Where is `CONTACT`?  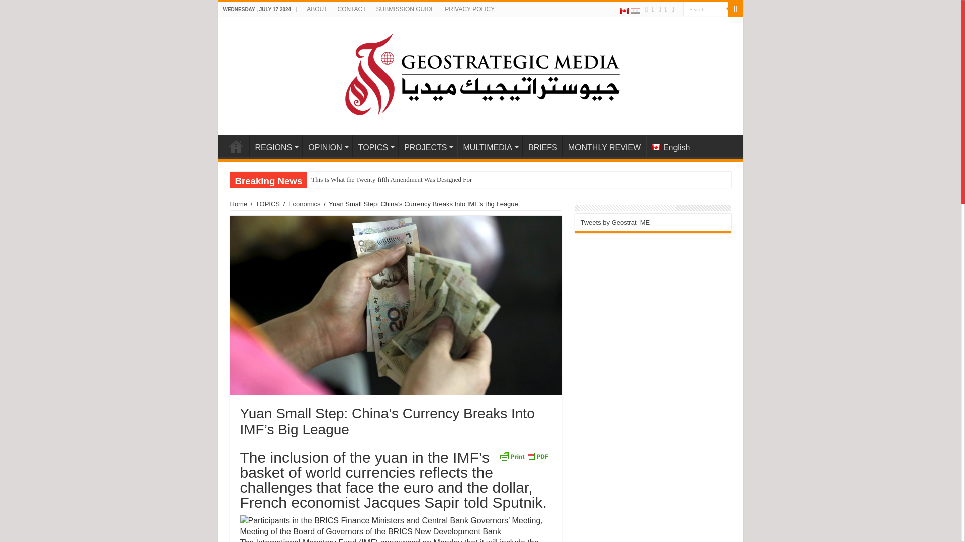
CONTACT is located at coordinates (351, 9).